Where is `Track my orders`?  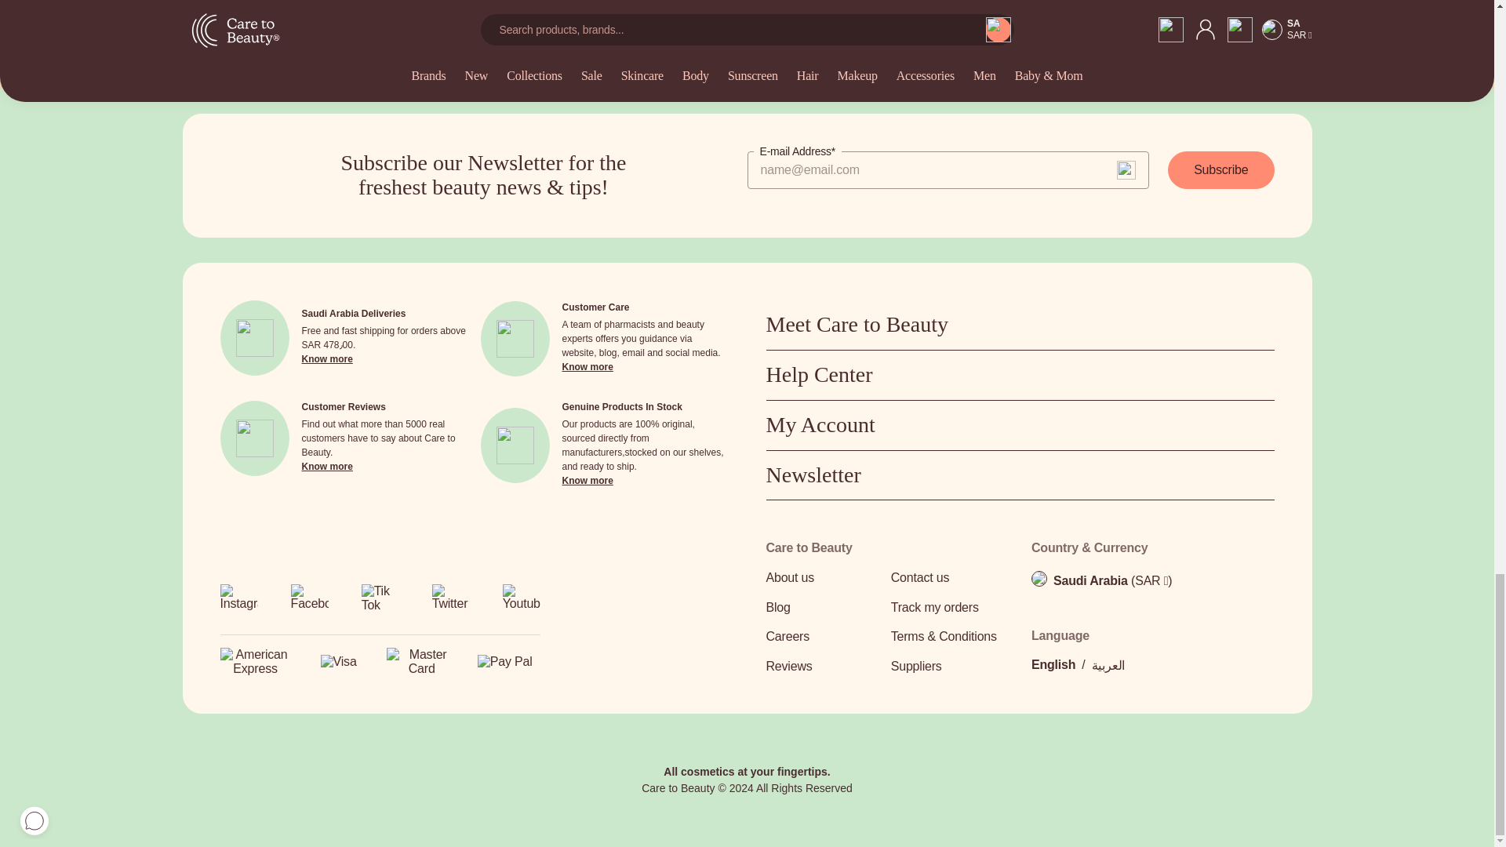
Track my orders is located at coordinates (948, 608).